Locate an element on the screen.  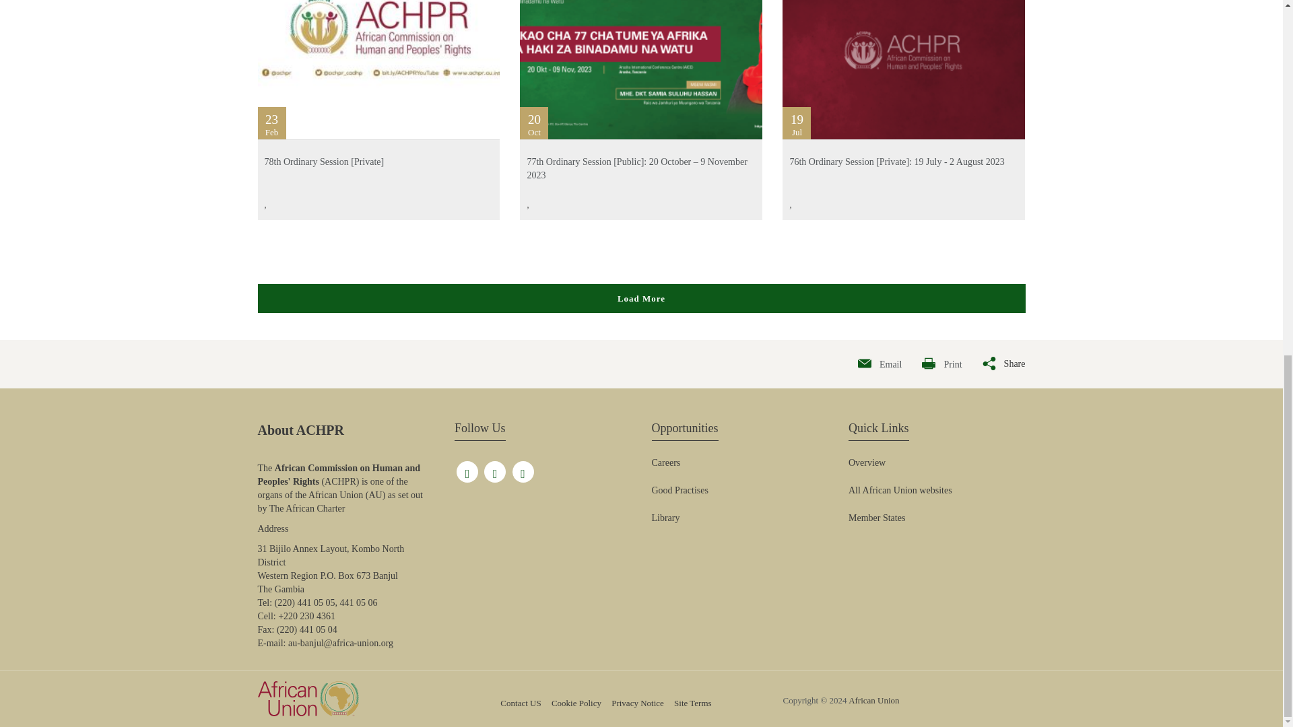
All African Union websites is located at coordinates (900, 490).